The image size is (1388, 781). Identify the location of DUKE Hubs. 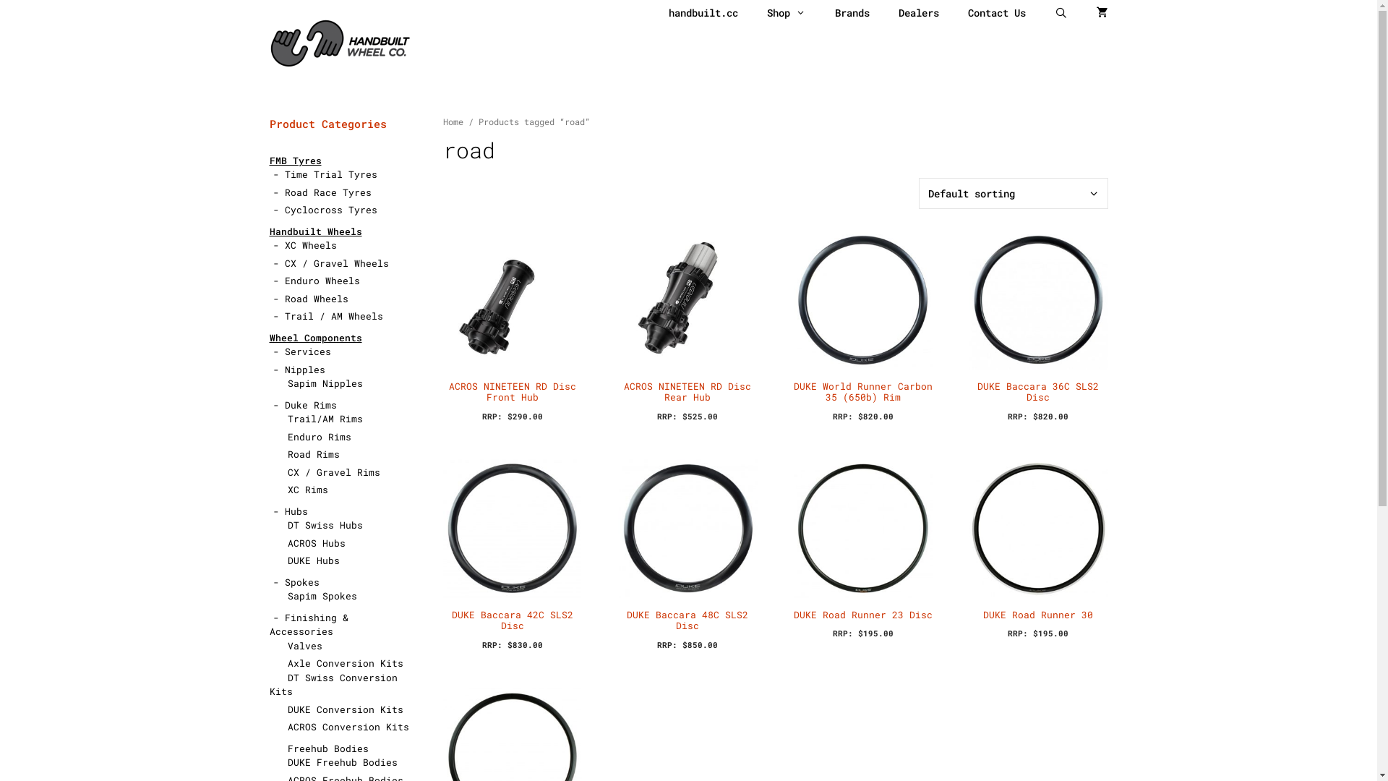
(314, 560).